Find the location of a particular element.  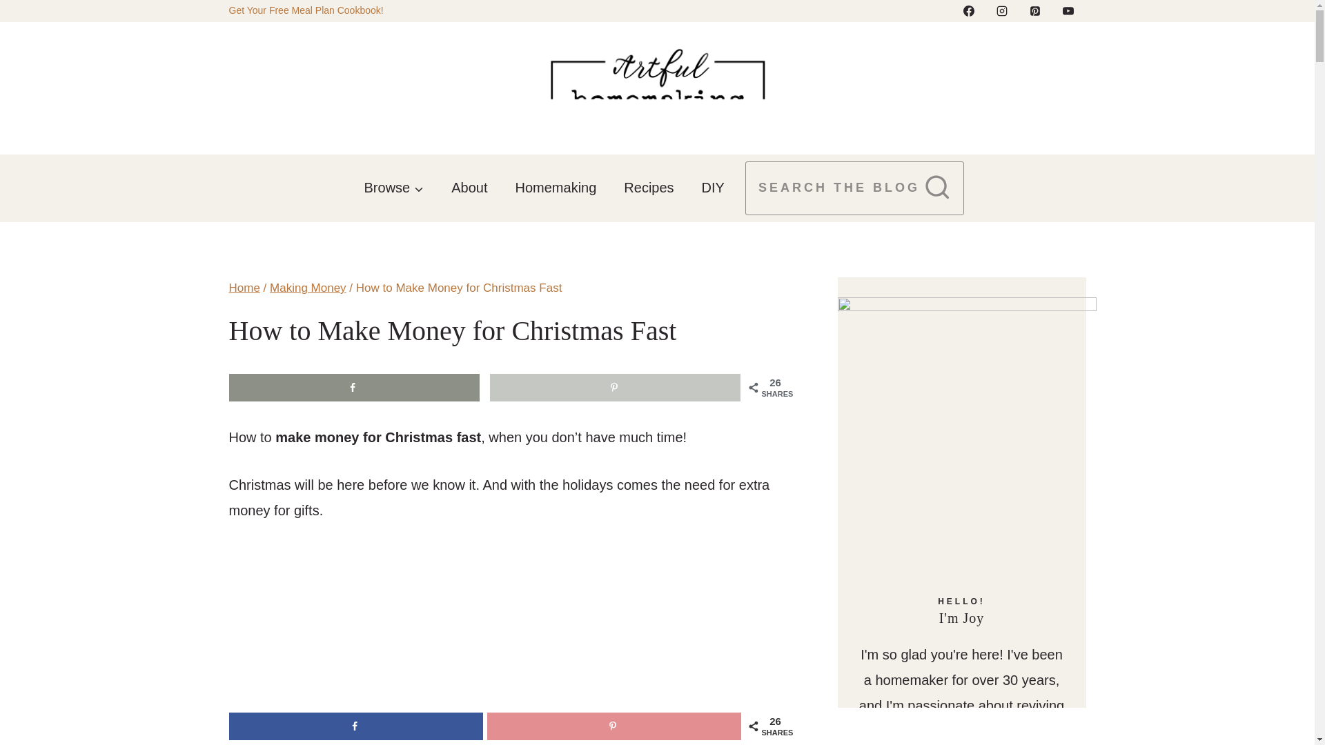

Homemaking is located at coordinates (555, 188).